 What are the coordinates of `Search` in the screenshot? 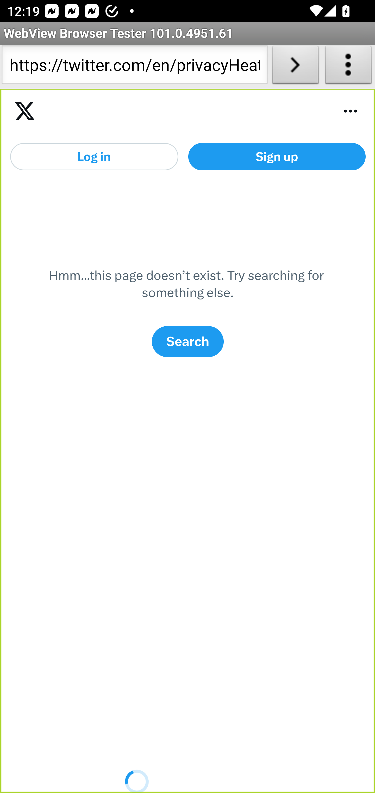 It's located at (187, 341).